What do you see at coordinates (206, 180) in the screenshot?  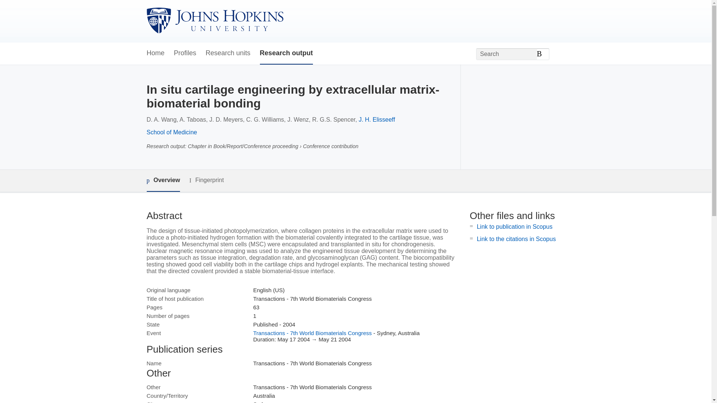 I see `Fingerprint` at bounding box center [206, 180].